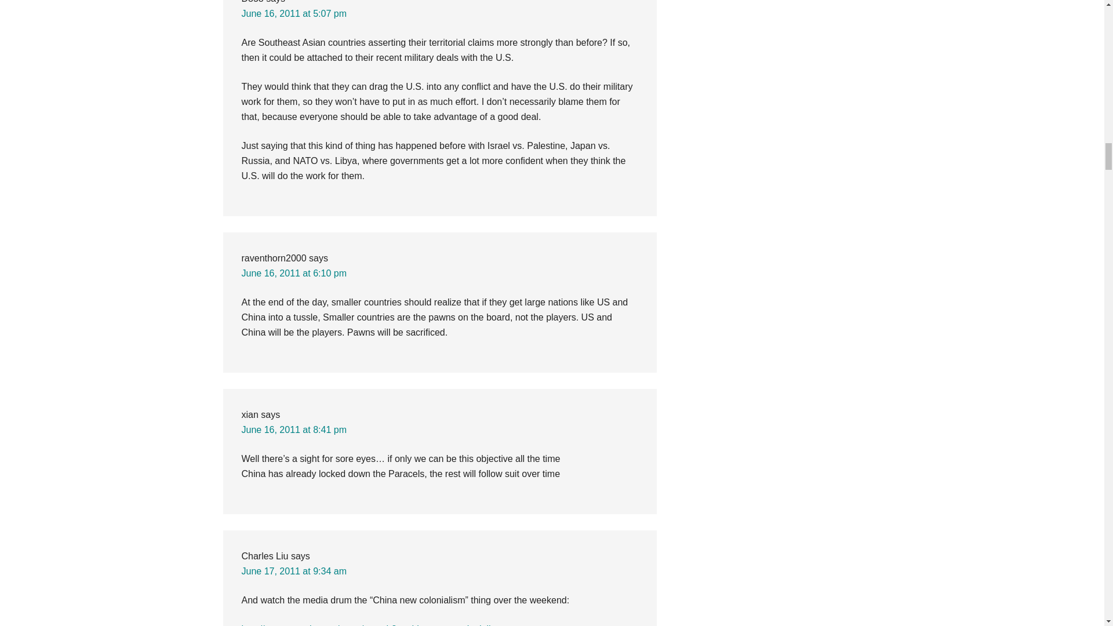 The image size is (1113, 626). What do you see at coordinates (293, 273) in the screenshot?
I see `June 16, 2011 at 6:10 pm` at bounding box center [293, 273].